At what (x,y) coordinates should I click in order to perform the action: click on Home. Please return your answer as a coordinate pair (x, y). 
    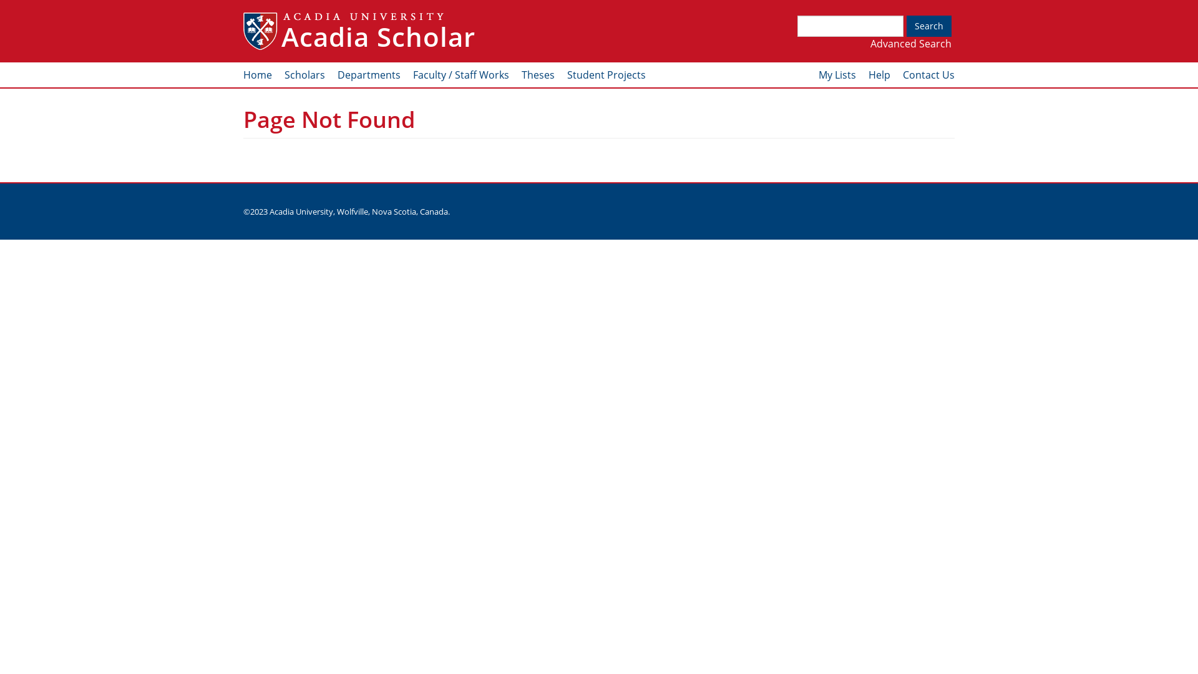
    Looking at the image, I should click on (258, 75).